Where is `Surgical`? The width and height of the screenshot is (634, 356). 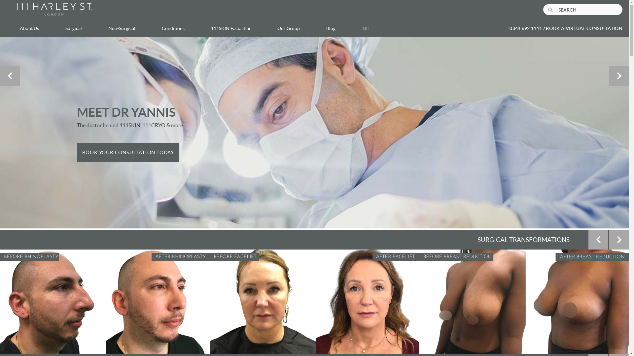
Surgical is located at coordinates (74, 28).